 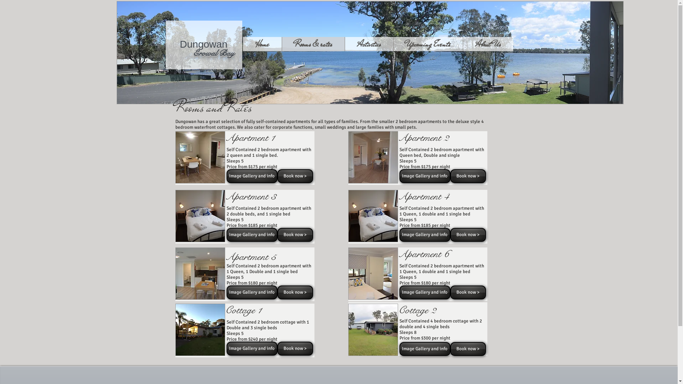 I want to click on Rooms & rates, so click(x=313, y=44).